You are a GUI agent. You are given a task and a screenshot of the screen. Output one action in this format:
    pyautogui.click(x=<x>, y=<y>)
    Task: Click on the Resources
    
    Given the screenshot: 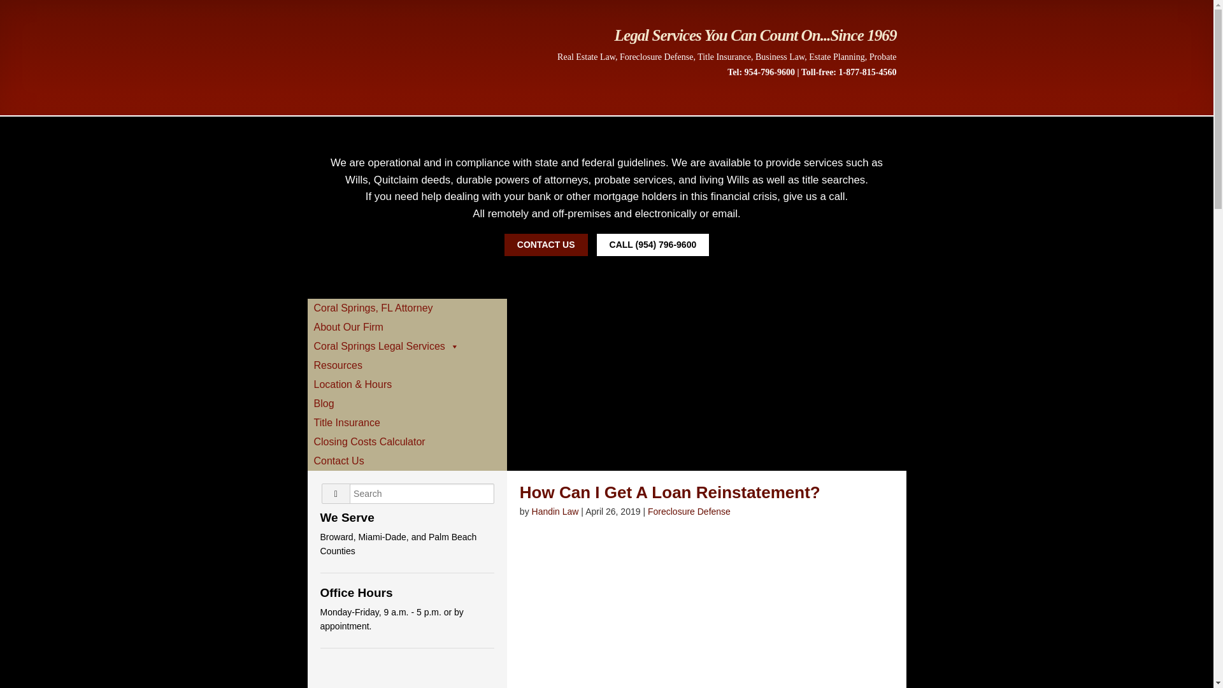 What is the action you would take?
    pyautogui.click(x=406, y=366)
    